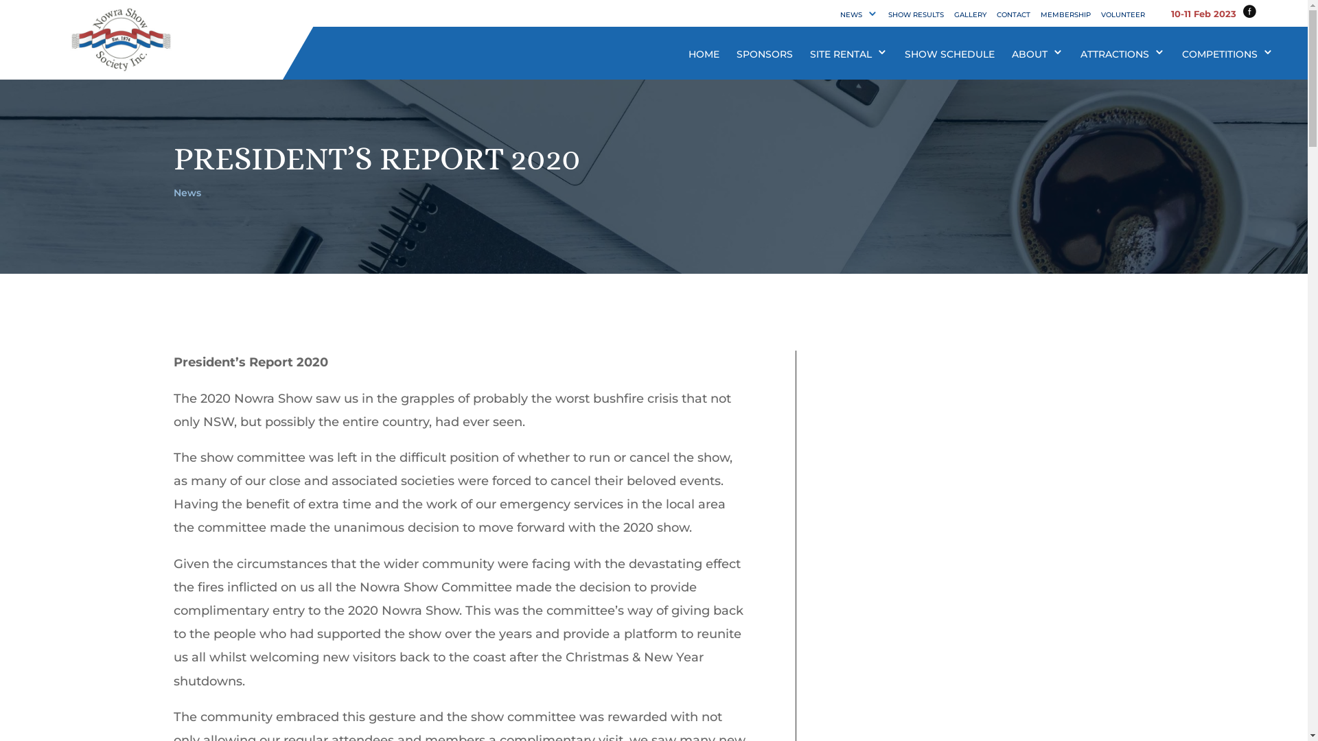  I want to click on MEMBERSHIP, so click(1065, 15).